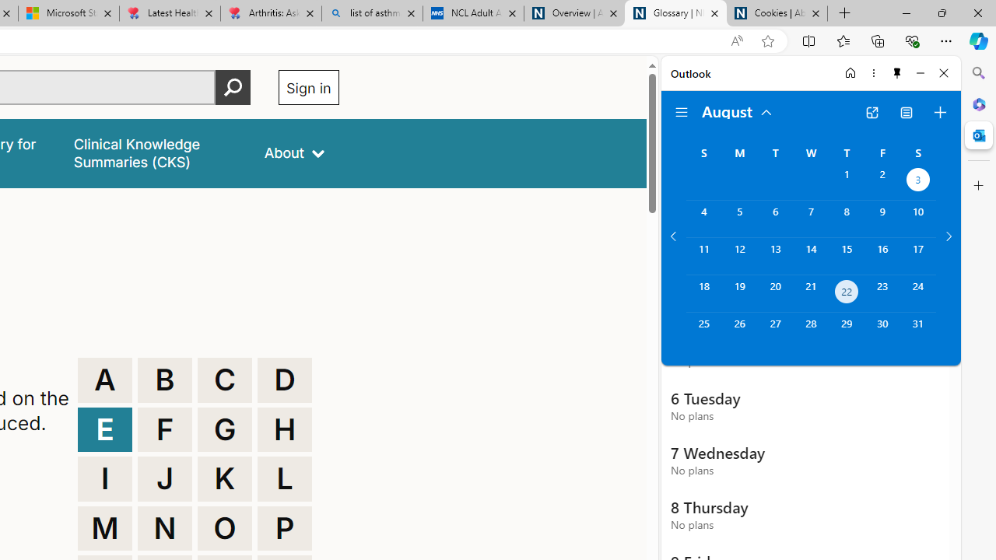  Describe the element at coordinates (703, 331) in the screenshot. I see `Sunday, August 25, 2024. ` at that location.